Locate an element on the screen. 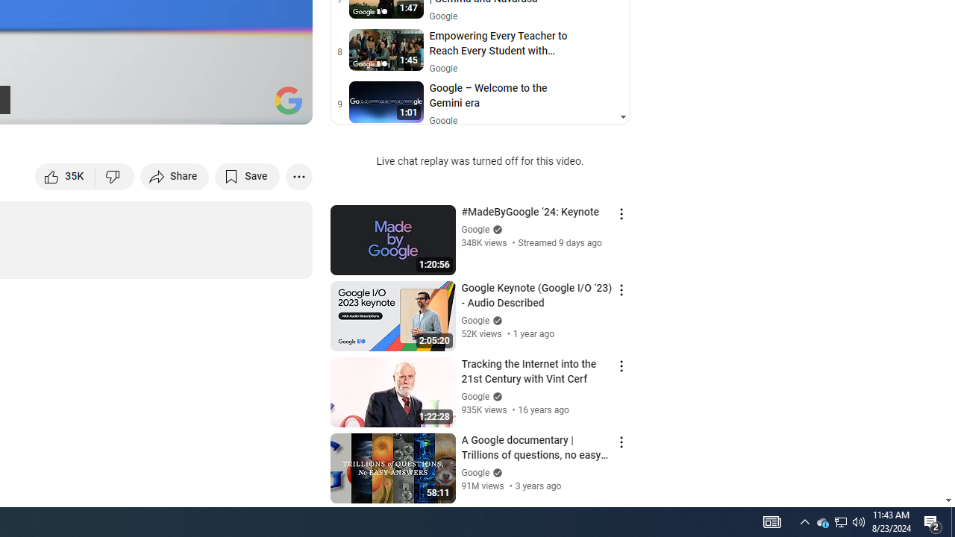 This screenshot has width=955, height=537. Miniplayer (i) is located at coordinates (213, 106).